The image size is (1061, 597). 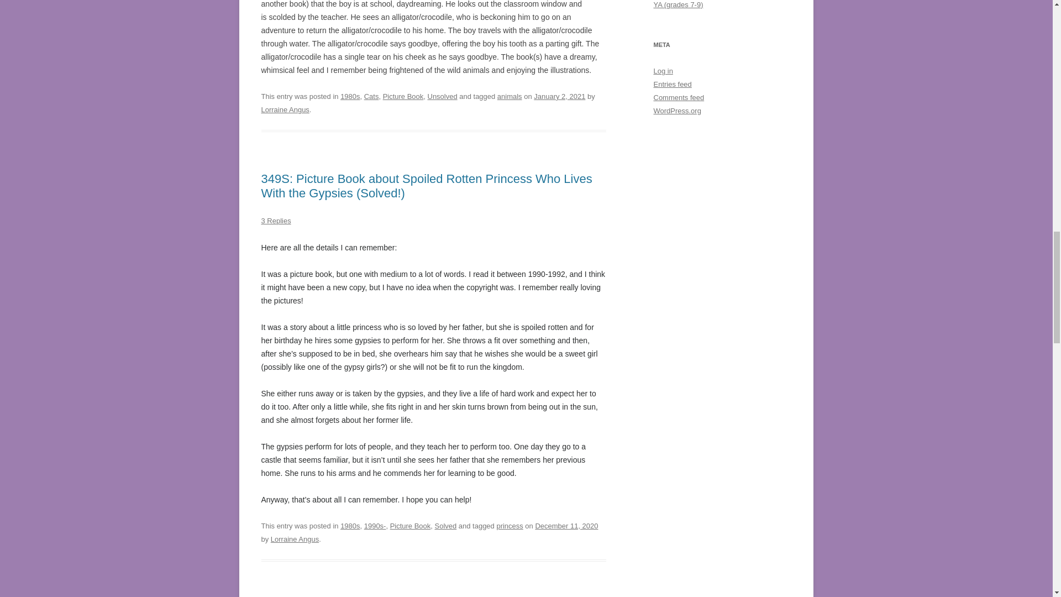 I want to click on Unsolved, so click(x=442, y=96).